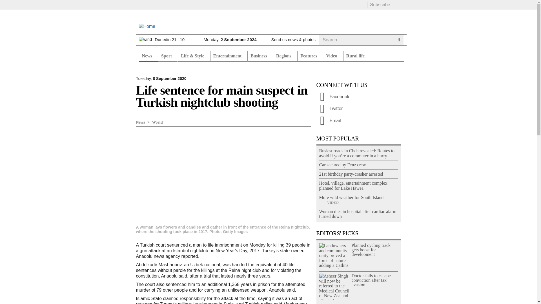  I want to click on Home, so click(147, 26).